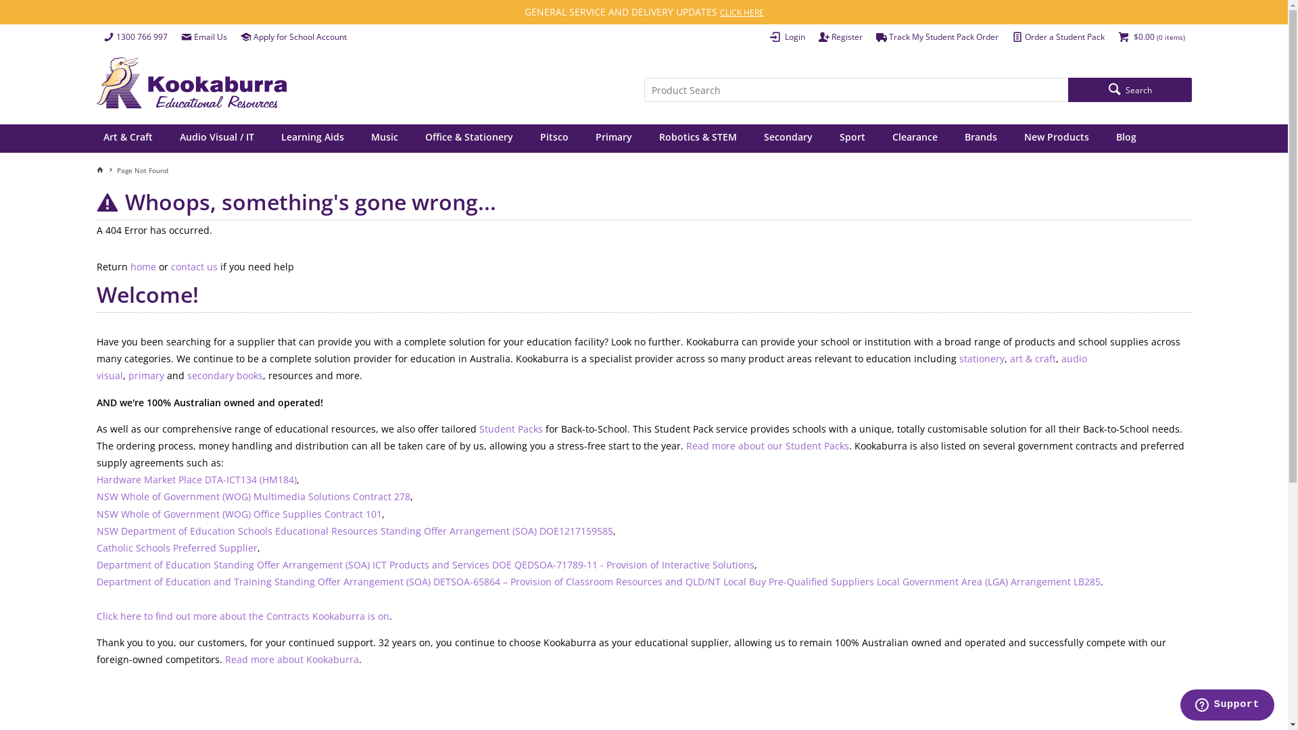 The width and height of the screenshot is (1298, 730). I want to click on contact us, so click(193, 266).